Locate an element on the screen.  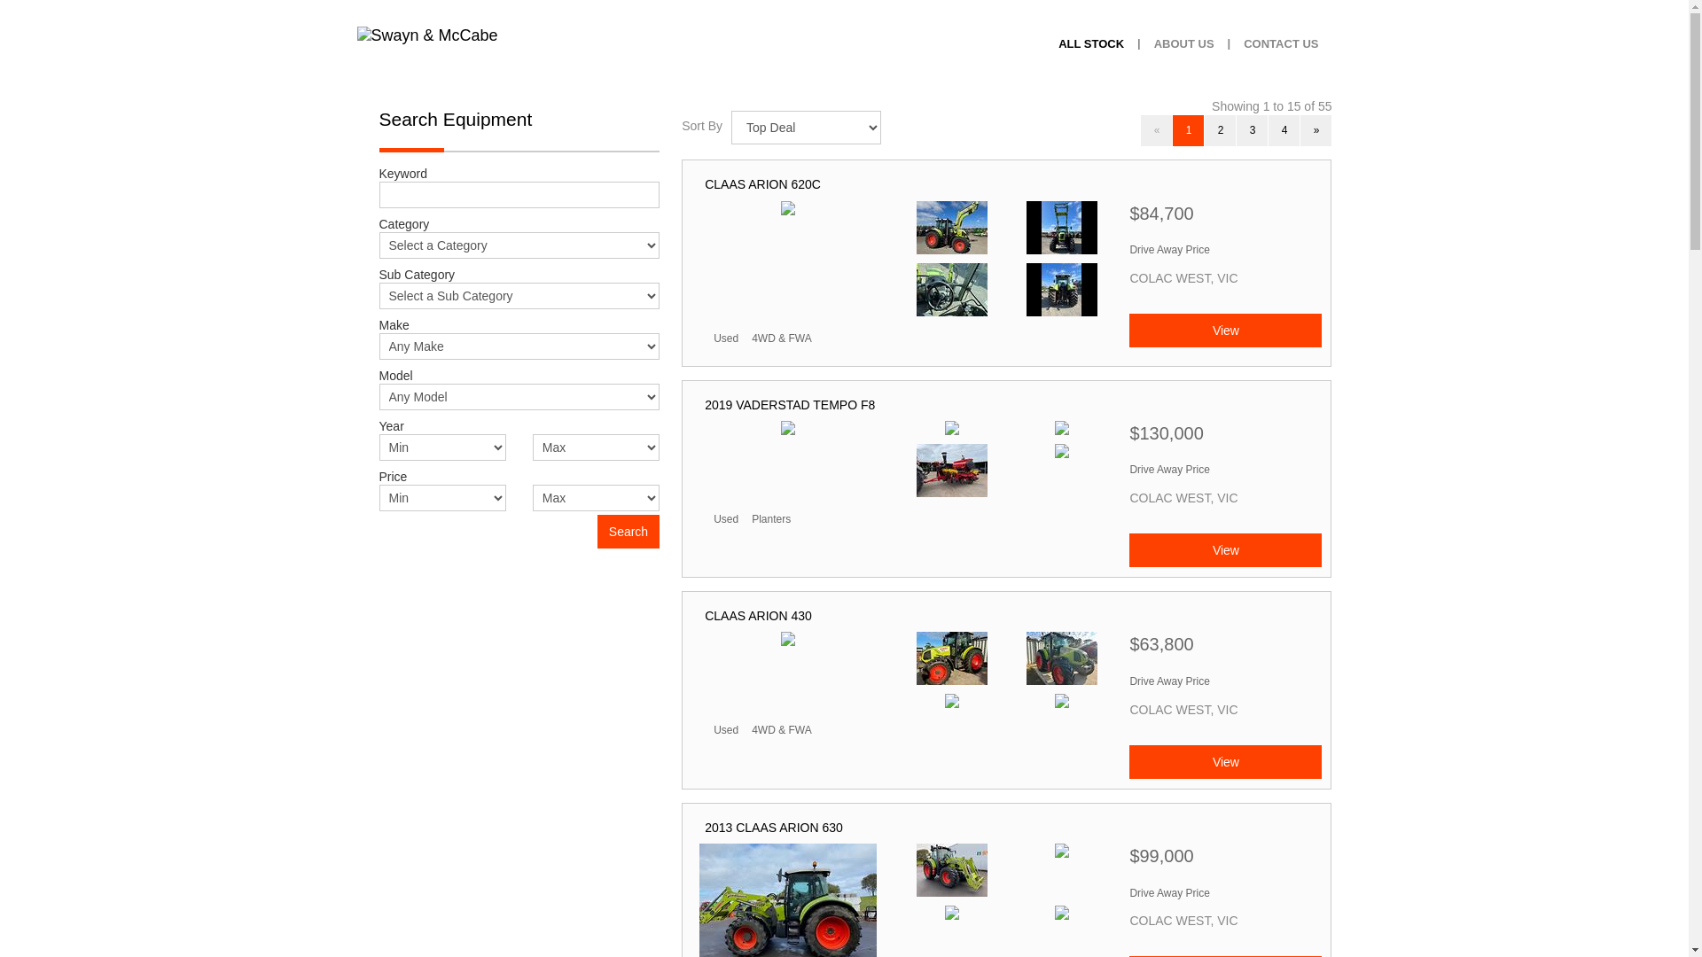
Drive Away Price is located at coordinates (1169, 893).